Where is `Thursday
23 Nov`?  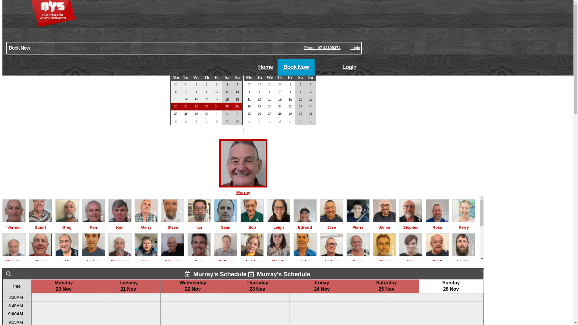
Thursday
23 Nov is located at coordinates (257, 286).